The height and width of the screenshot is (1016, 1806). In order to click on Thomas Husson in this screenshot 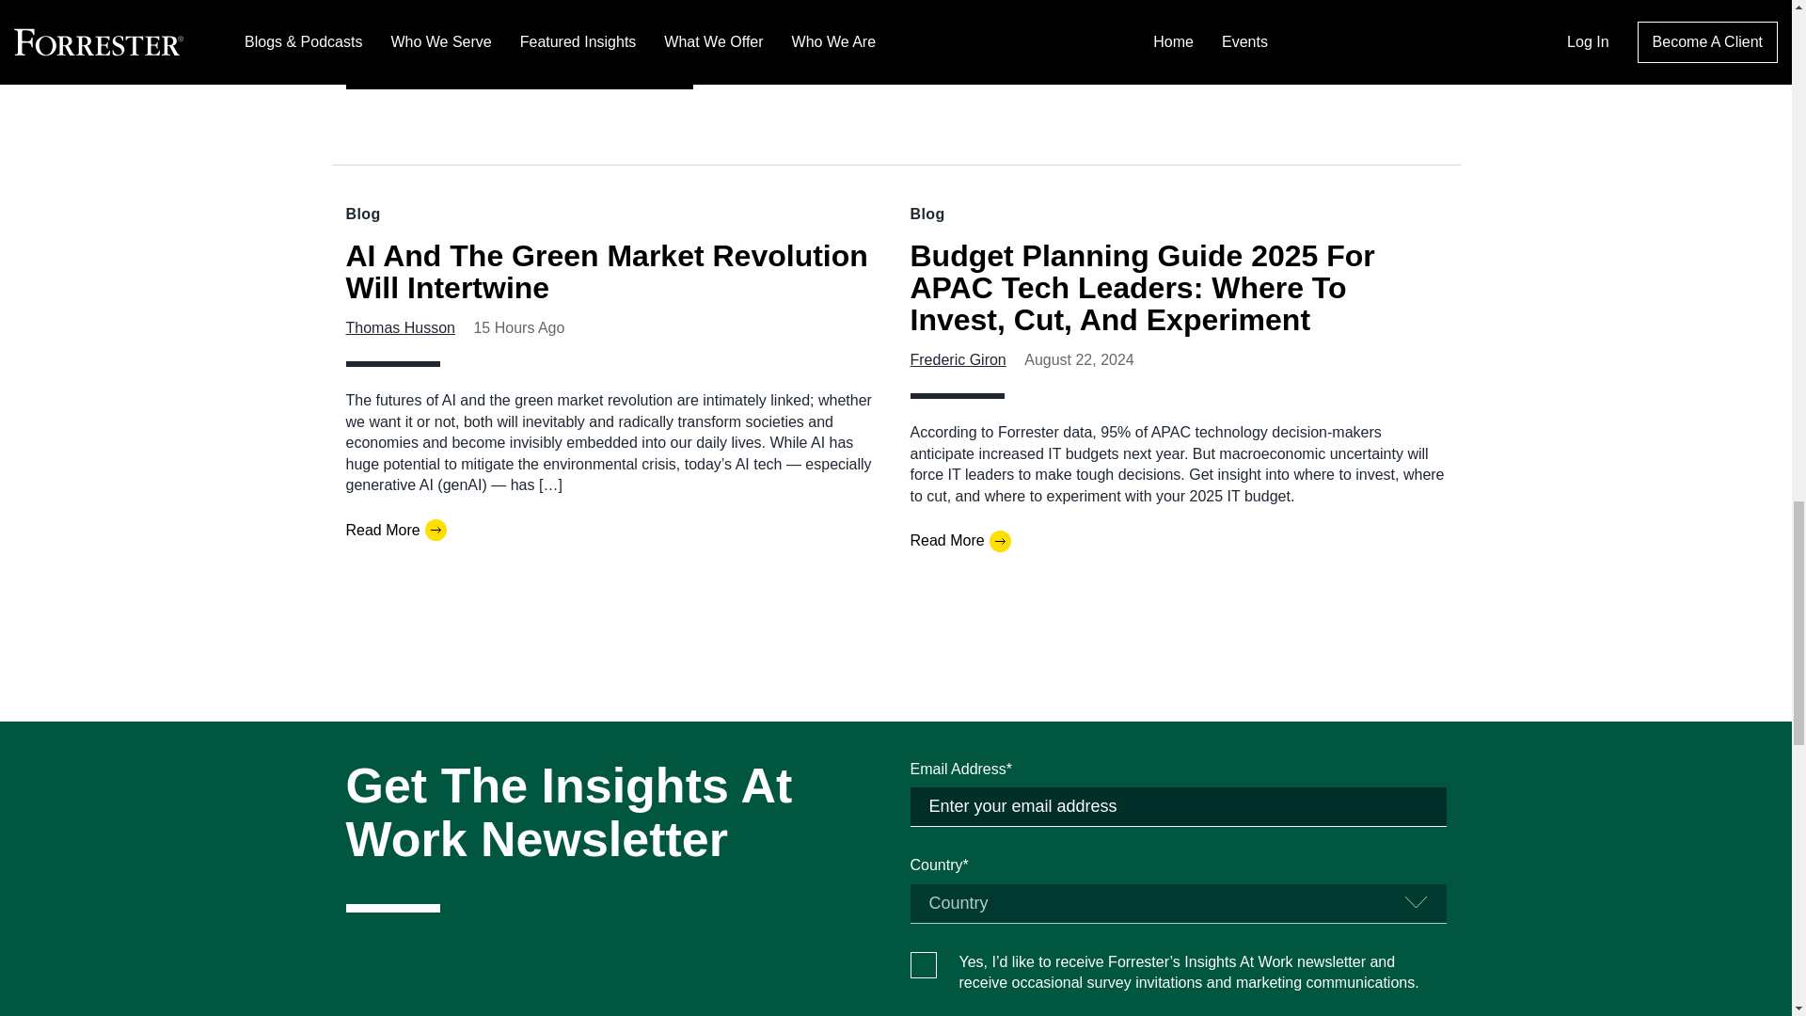, I will do `click(401, 327)`.